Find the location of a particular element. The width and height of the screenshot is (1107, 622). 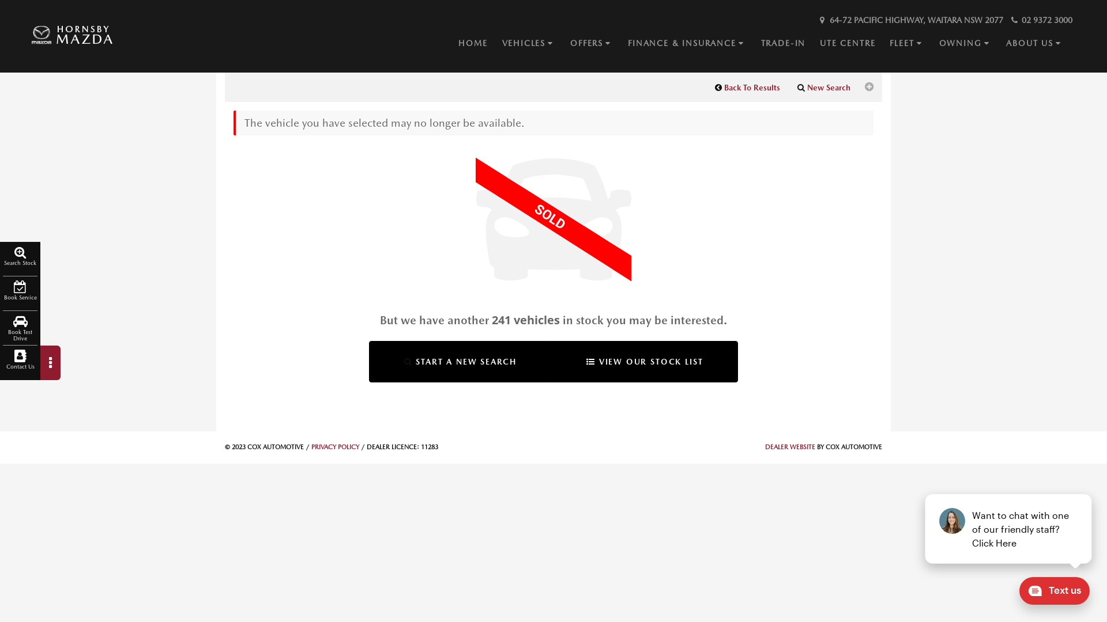

DEALER WEBSITE is located at coordinates (790, 447).